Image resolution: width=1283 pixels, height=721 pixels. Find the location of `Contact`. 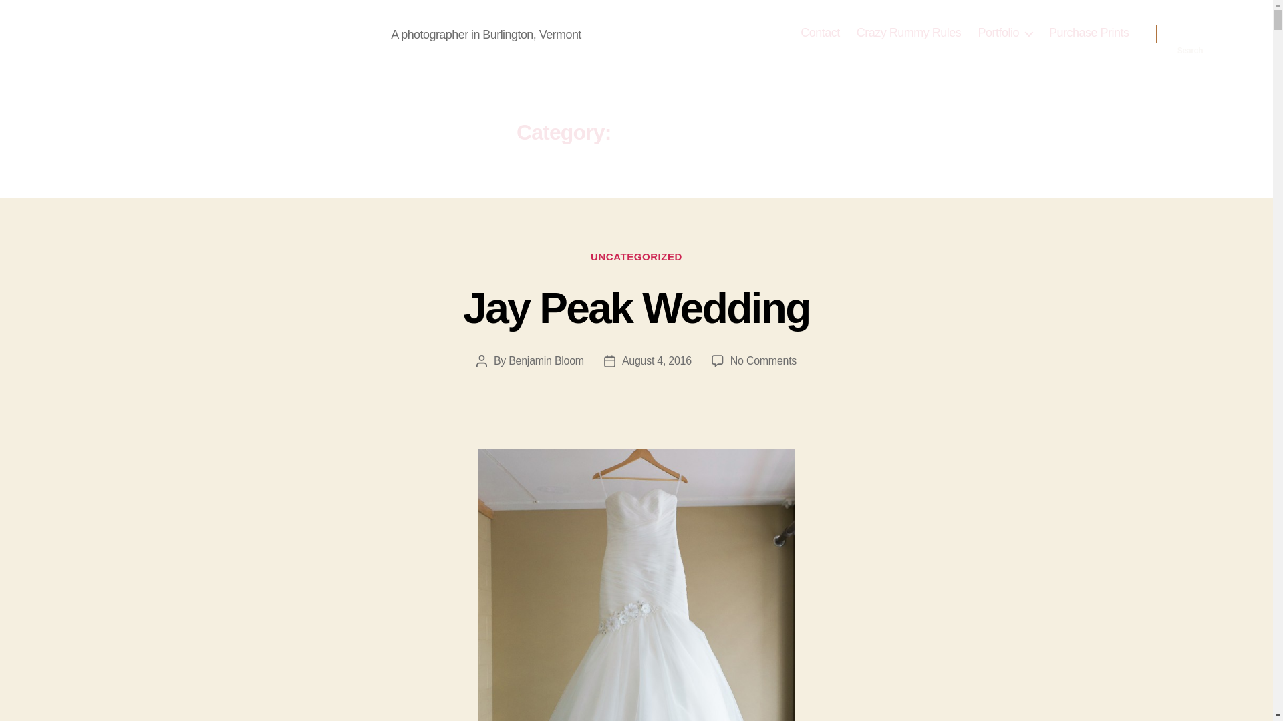

Contact is located at coordinates (636, 258).